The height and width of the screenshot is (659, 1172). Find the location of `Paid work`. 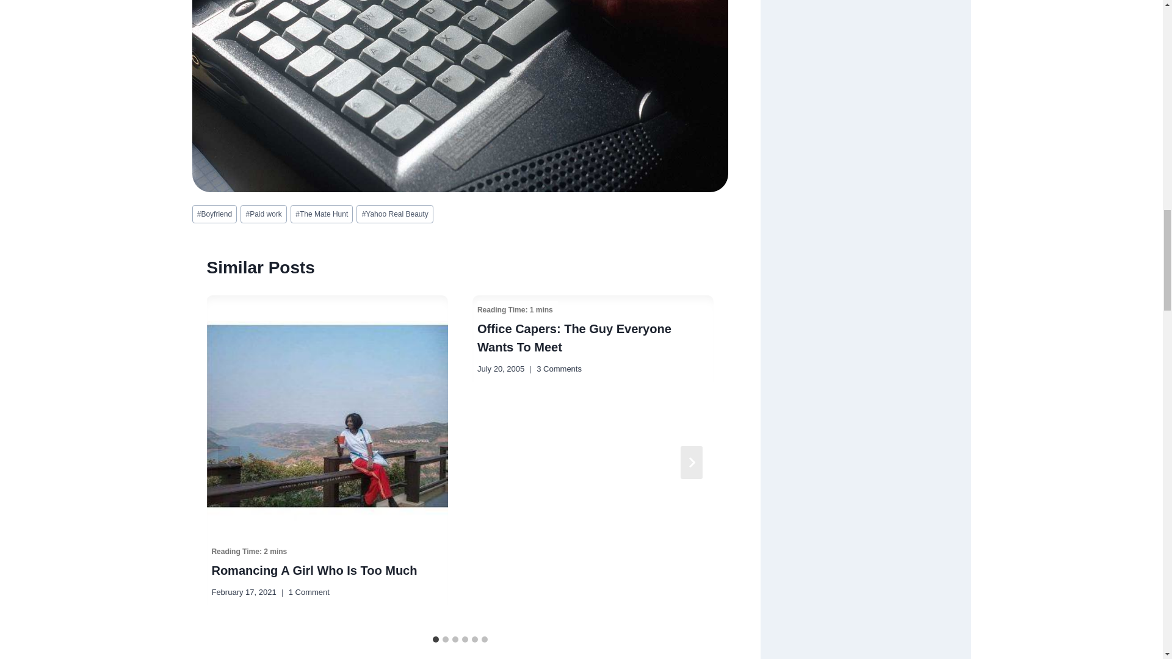

Paid work is located at coordinates (264, 214).